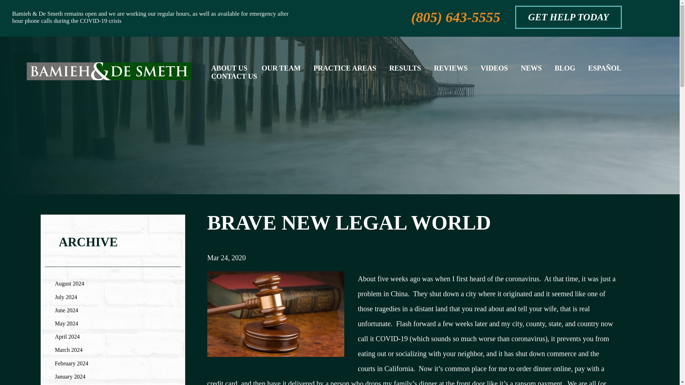  Describe the element at coordinates (345, 71) in the screenshot. I see `PRACTICE AREAS` at that location.